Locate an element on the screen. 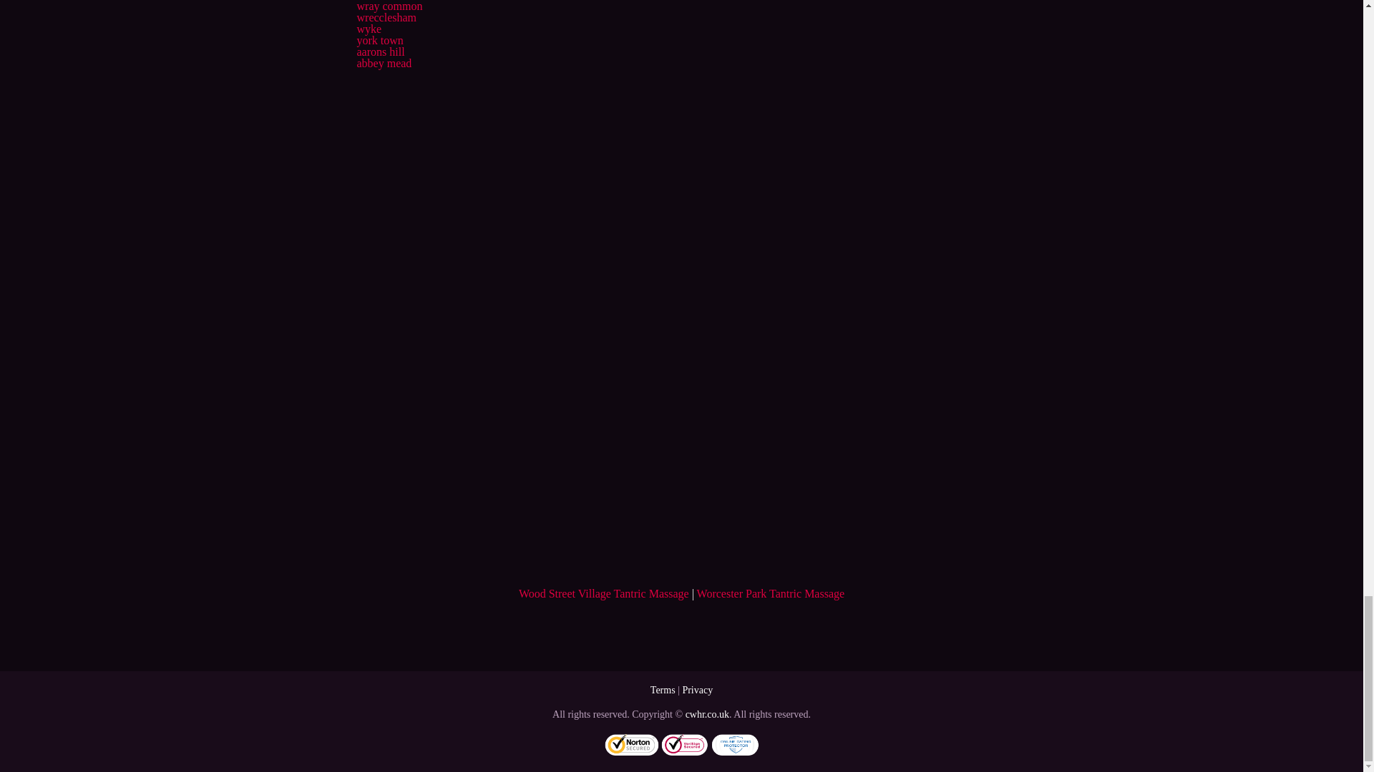  Privacy is located at coordinates (697, 690).